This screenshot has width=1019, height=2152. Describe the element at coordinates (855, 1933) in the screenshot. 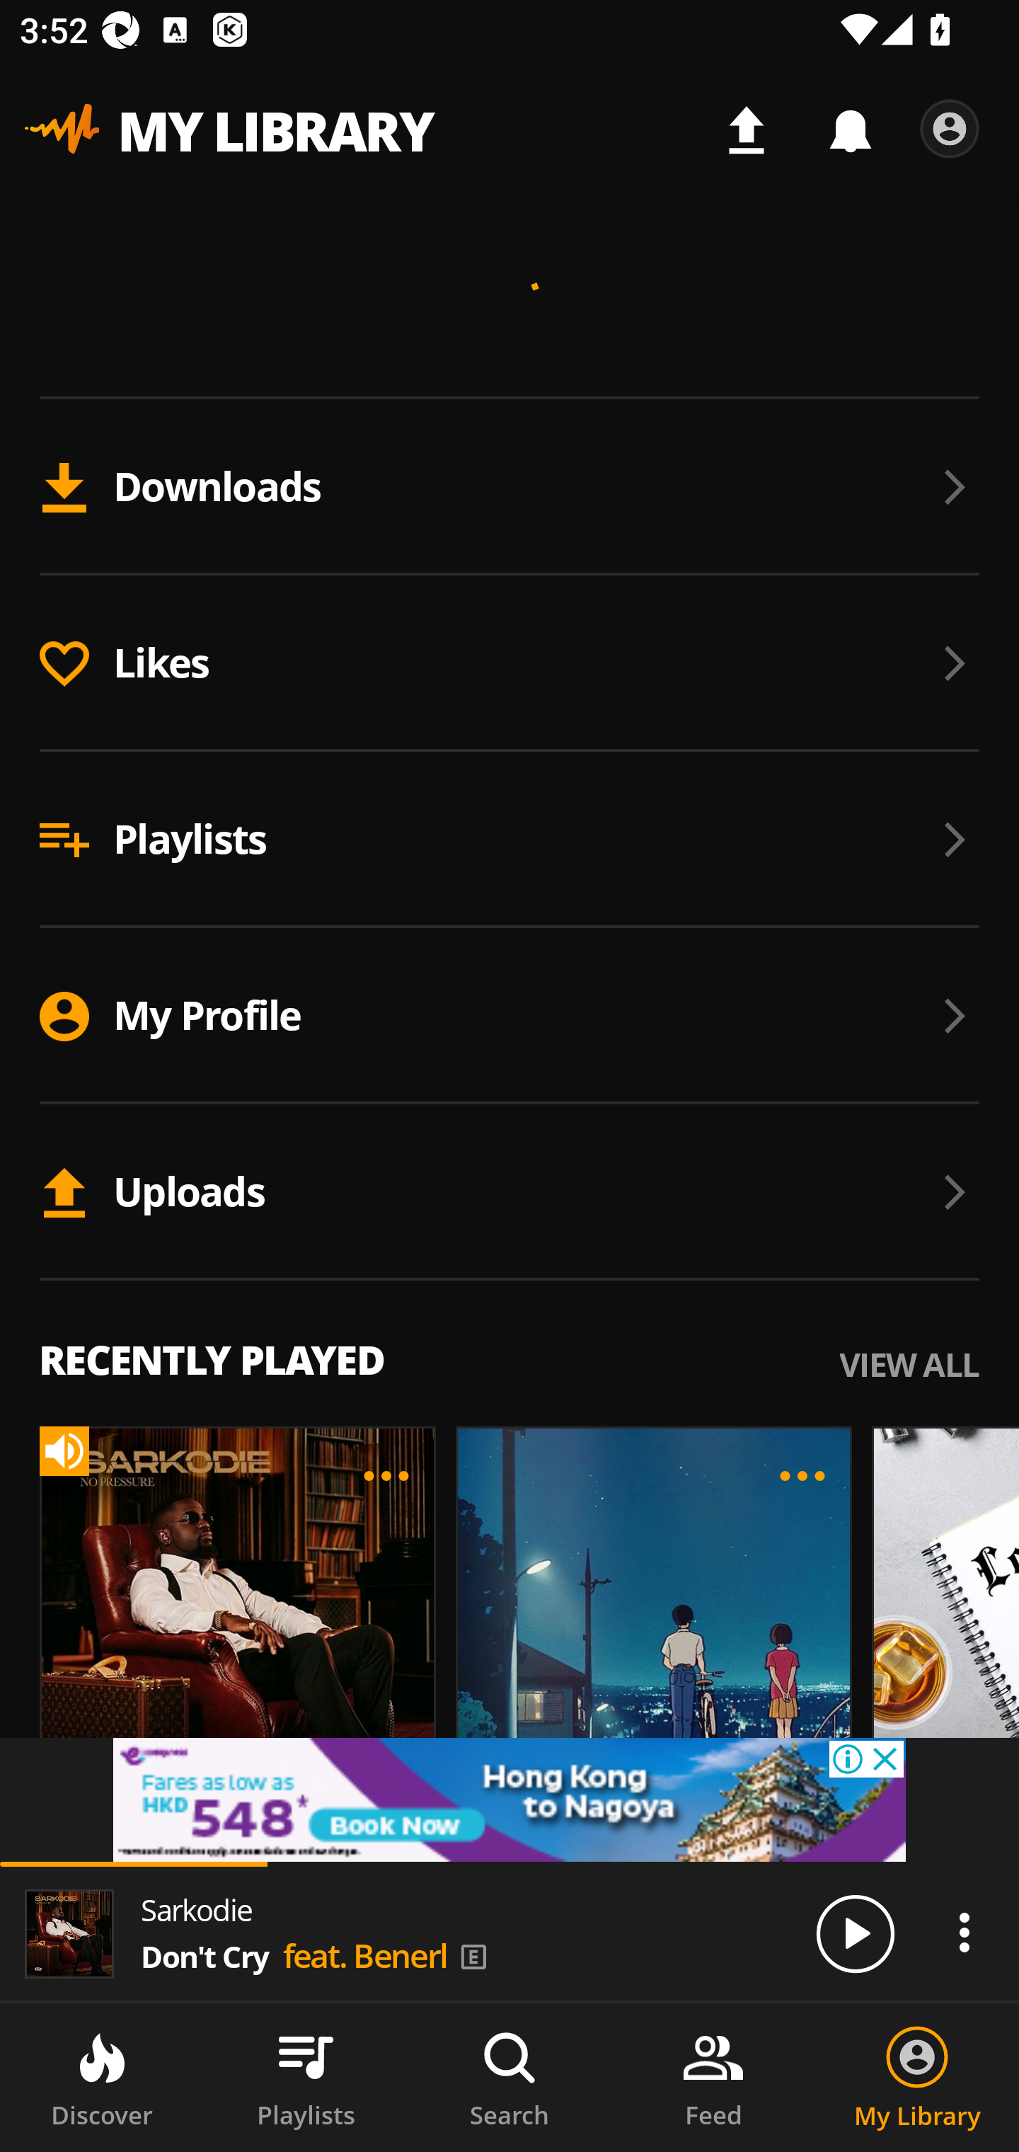

I see `Play/Pause` at that location.